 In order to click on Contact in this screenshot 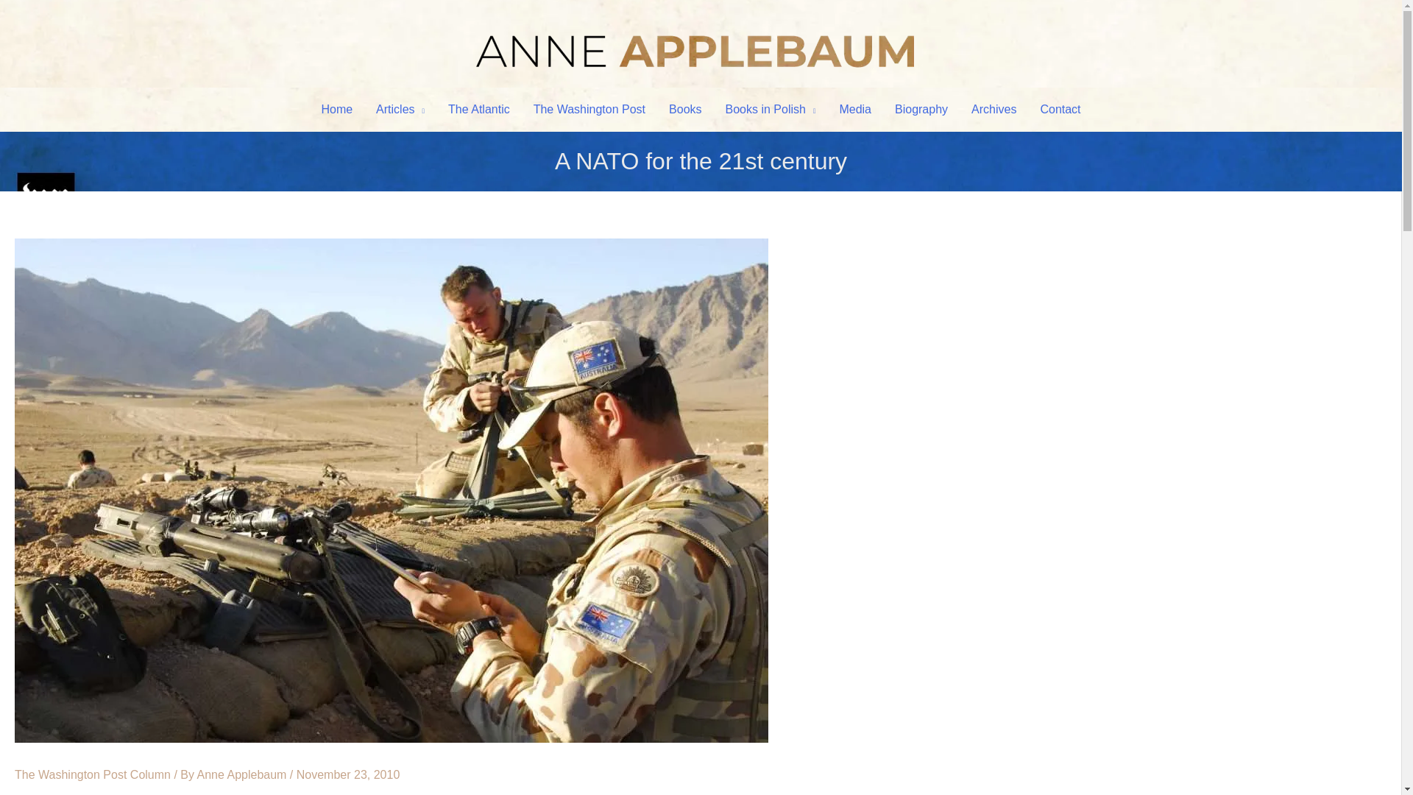, I will do `click(1060, 109)`.